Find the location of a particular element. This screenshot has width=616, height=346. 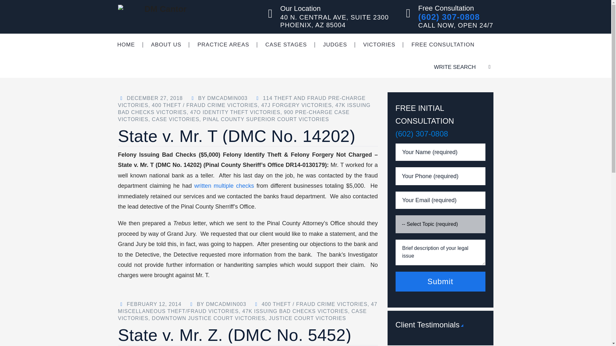

CASE VICTORIES is located at coordinates (243, 315).